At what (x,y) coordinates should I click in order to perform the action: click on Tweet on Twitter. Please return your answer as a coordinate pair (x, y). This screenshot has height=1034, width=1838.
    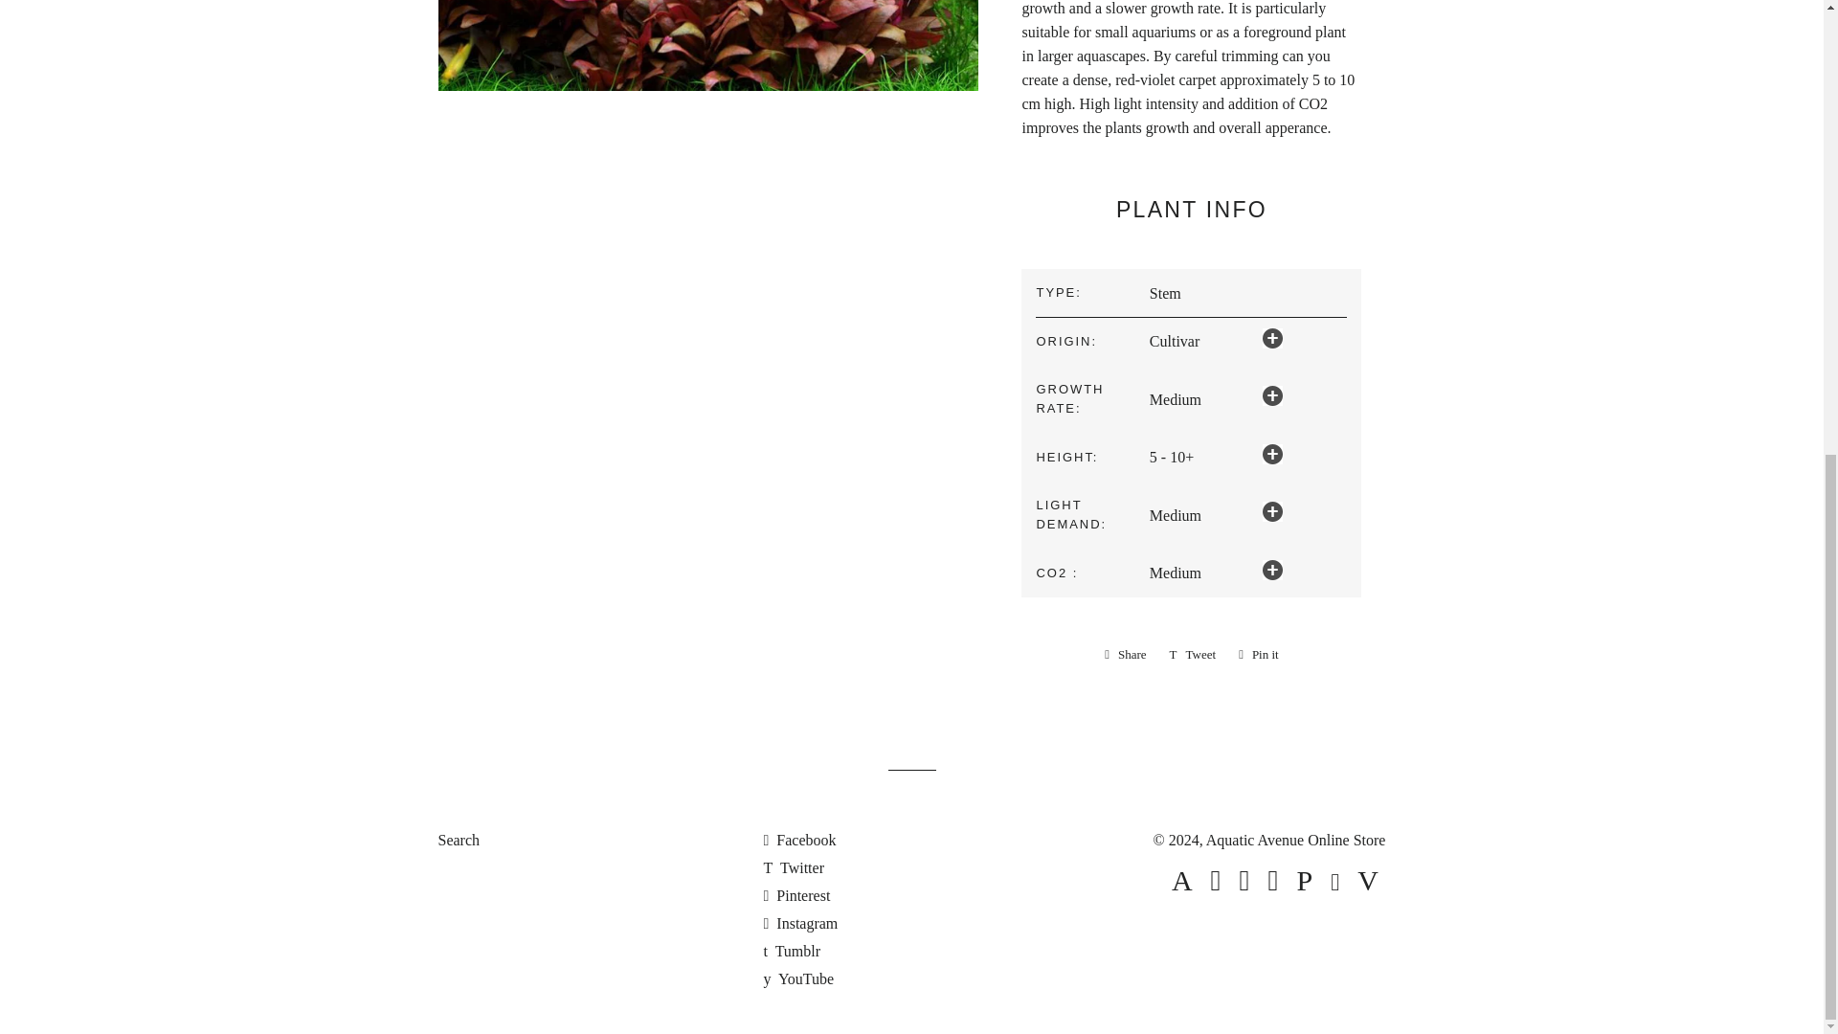
    Looking at the image, I should click on (1193, 654).